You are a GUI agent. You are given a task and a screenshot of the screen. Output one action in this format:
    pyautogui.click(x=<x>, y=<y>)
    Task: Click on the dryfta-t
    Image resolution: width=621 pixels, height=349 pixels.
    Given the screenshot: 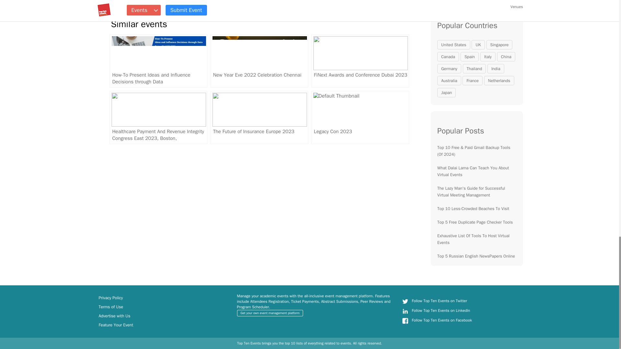 What is the action you would take?
    pyautogui.click(x=405, y=321)
    